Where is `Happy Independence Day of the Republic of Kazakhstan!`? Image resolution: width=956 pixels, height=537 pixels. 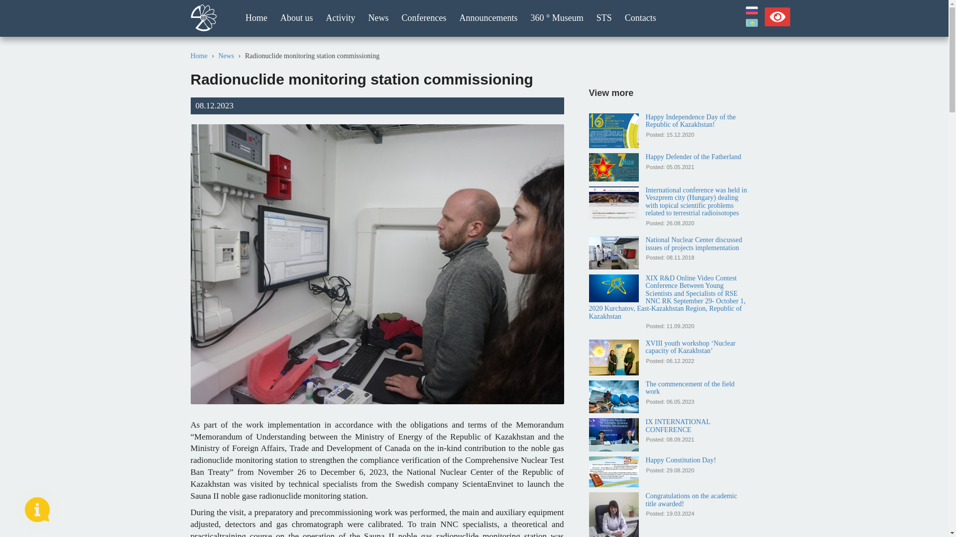
Happy Independence Day of the Republic of Kazakhstan! is located at coordinates (690, 120).